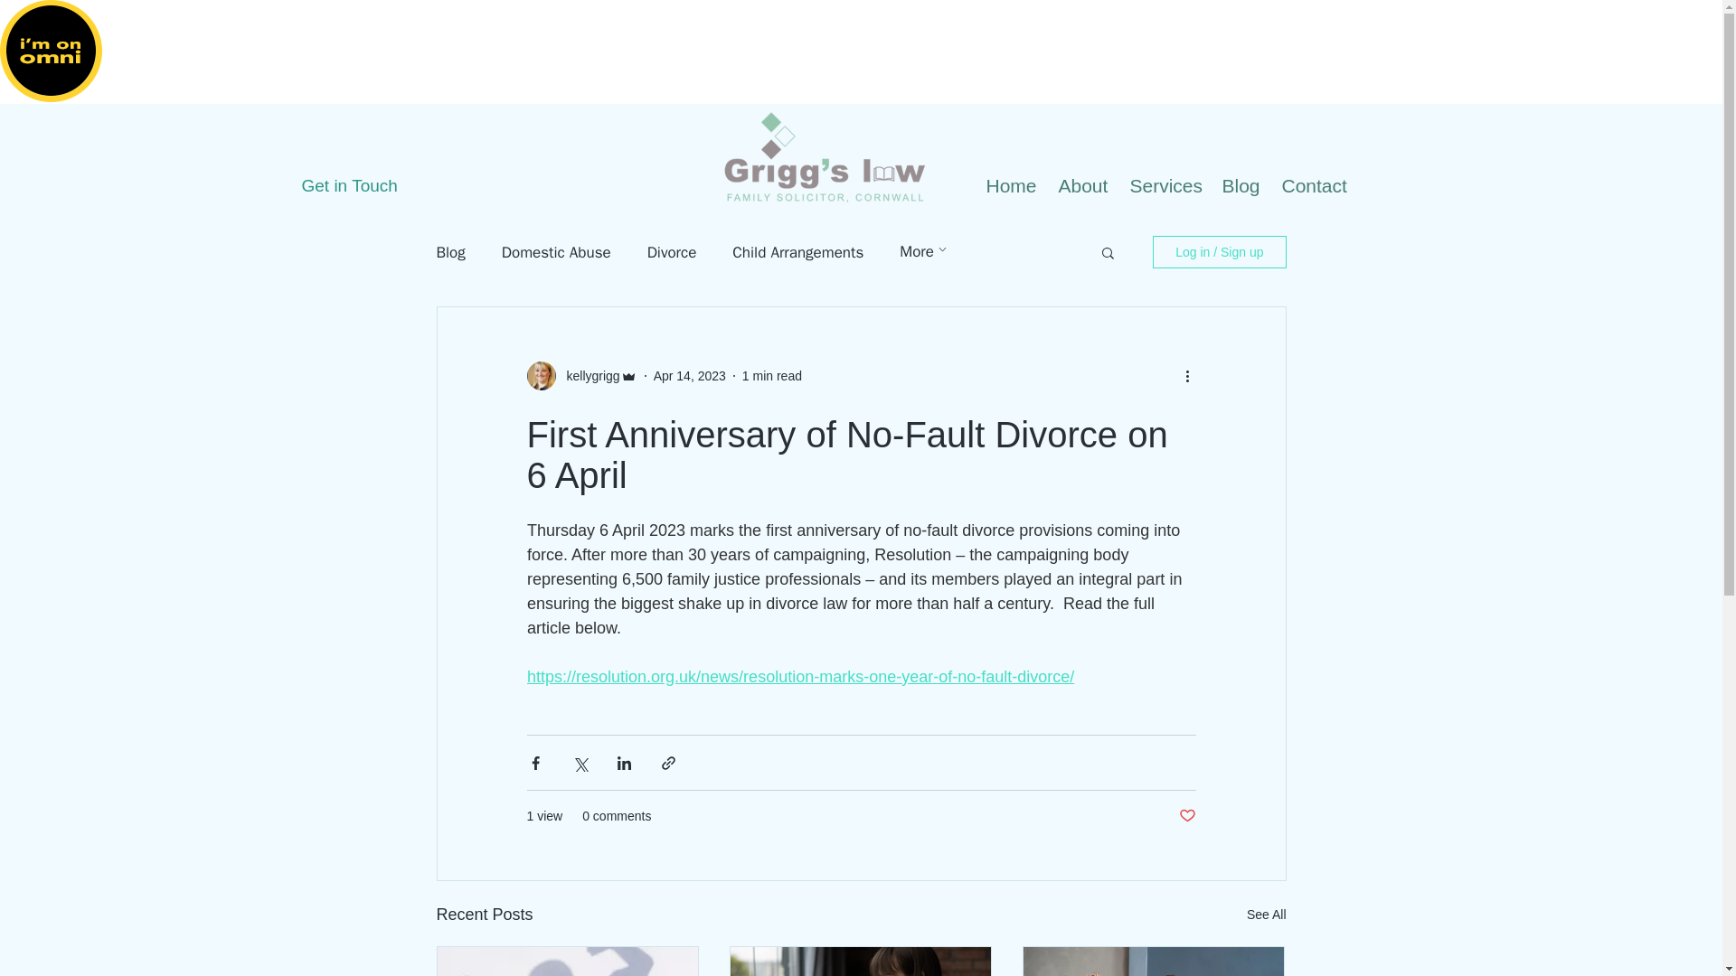 The width and height of the screenshot is (1736, 976). I want to click on About, so click(1083, 186).